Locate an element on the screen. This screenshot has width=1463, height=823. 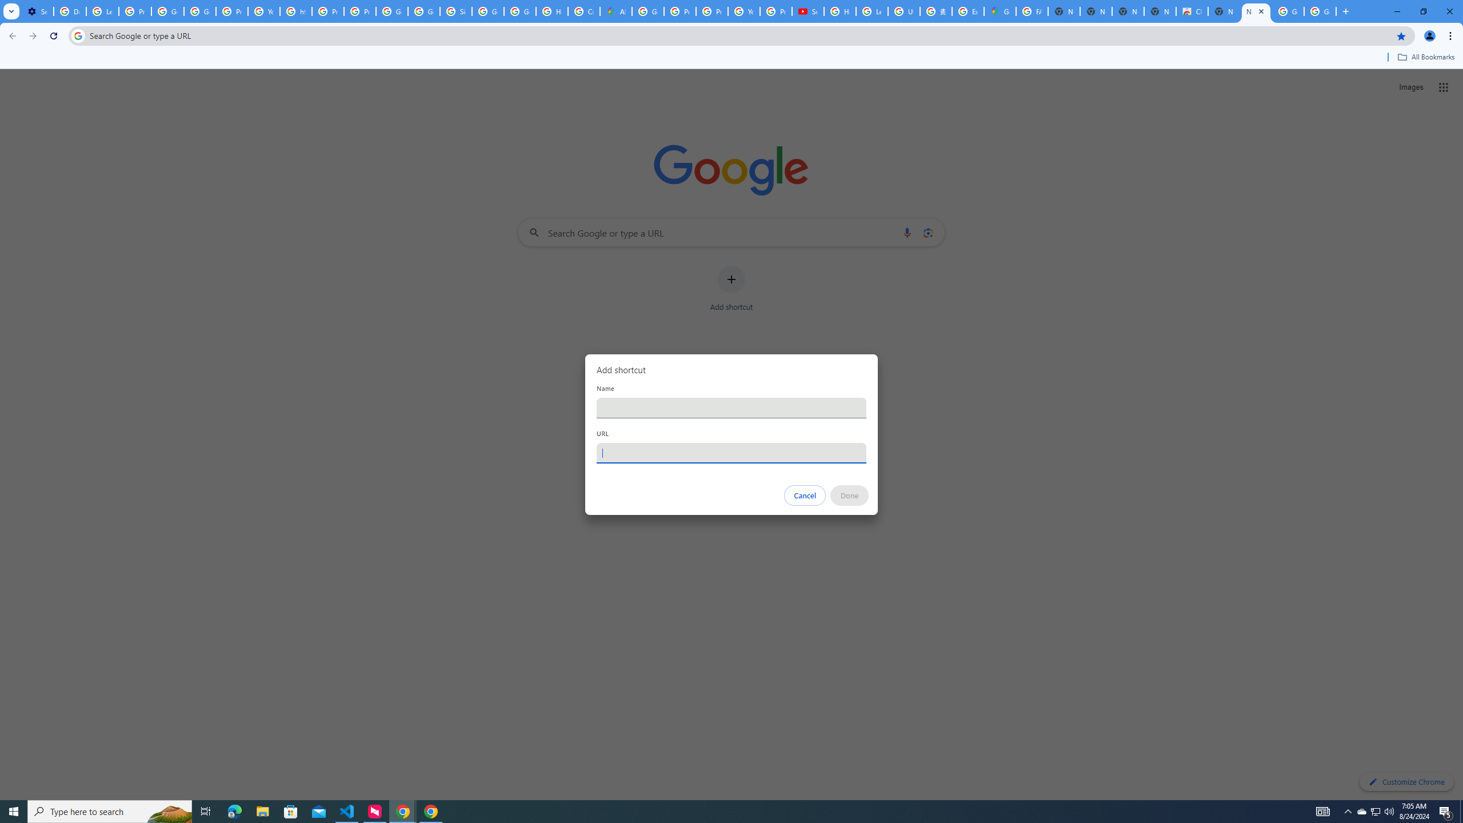
Google Account Help is located at coordinates (199, 11).